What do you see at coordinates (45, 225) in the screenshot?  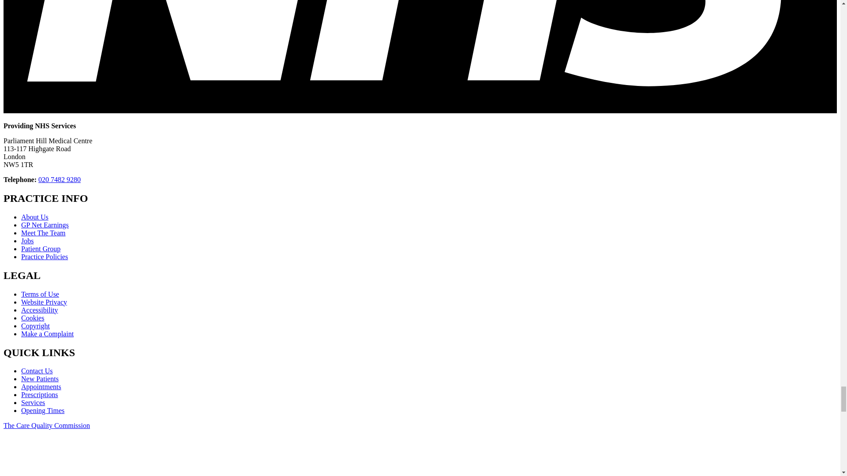 I see `GP Net Earnings` at bounding box center [45, 225].